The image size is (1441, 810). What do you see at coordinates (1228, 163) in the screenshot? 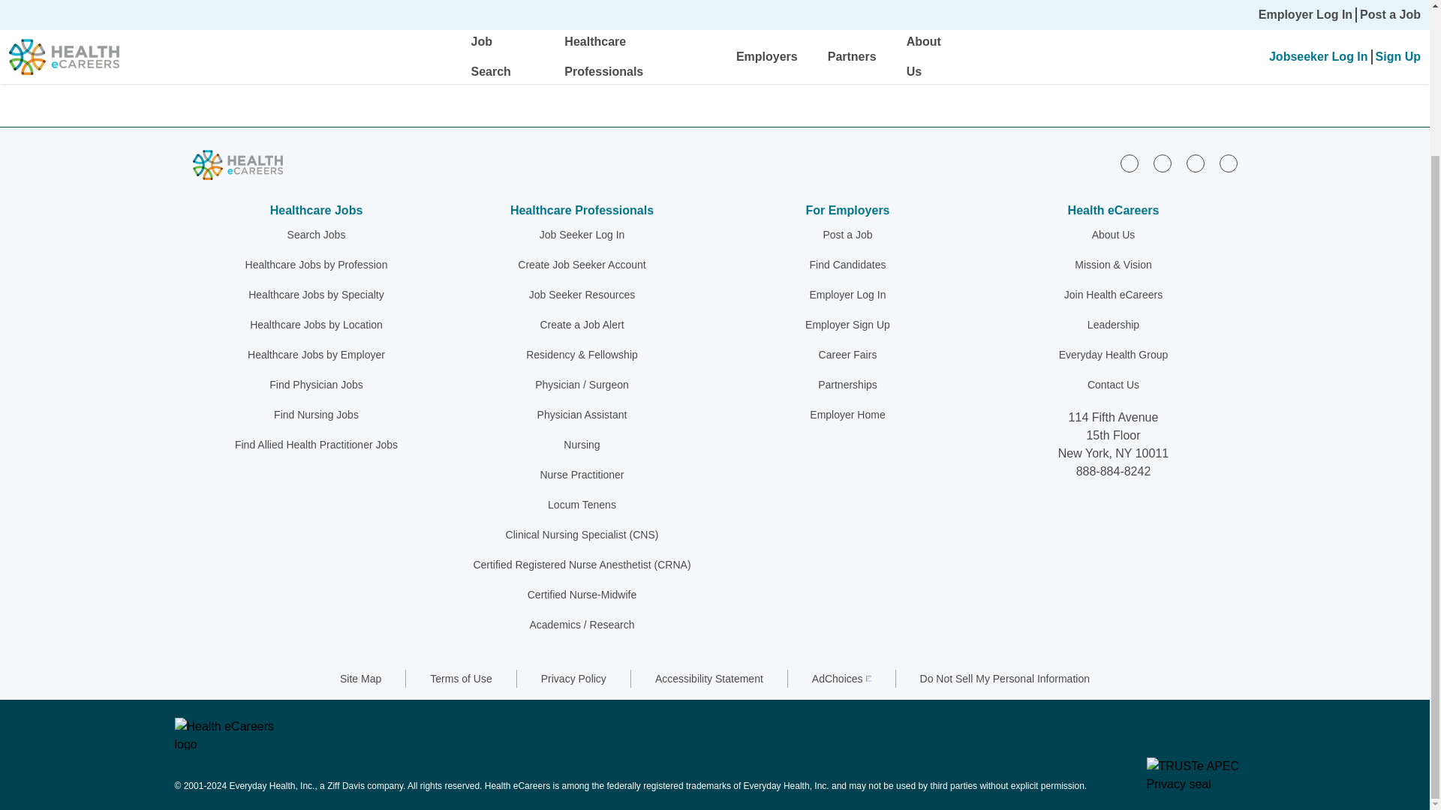
I see `youtube` at bounding box center [1228, 163].